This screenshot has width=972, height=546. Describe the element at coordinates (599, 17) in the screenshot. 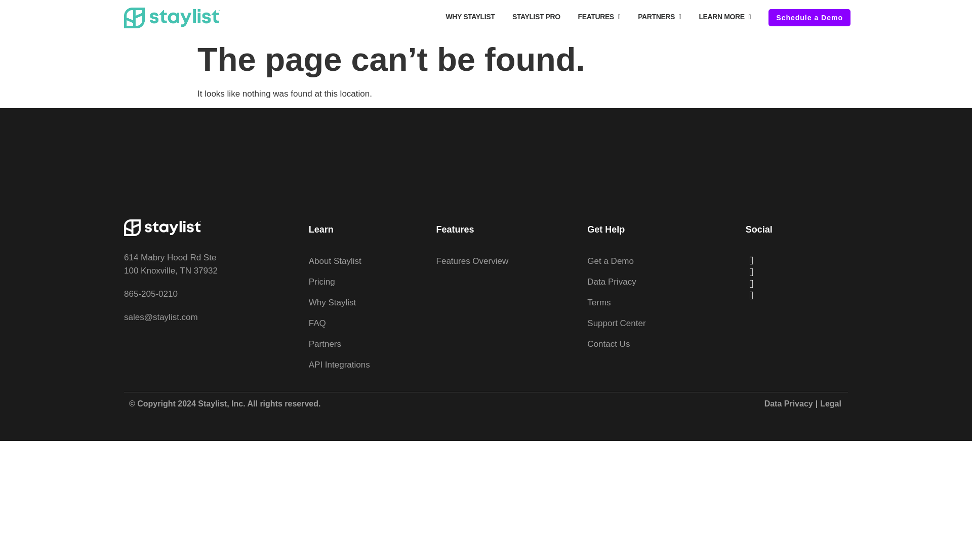

I see `FEATURES` at that location.